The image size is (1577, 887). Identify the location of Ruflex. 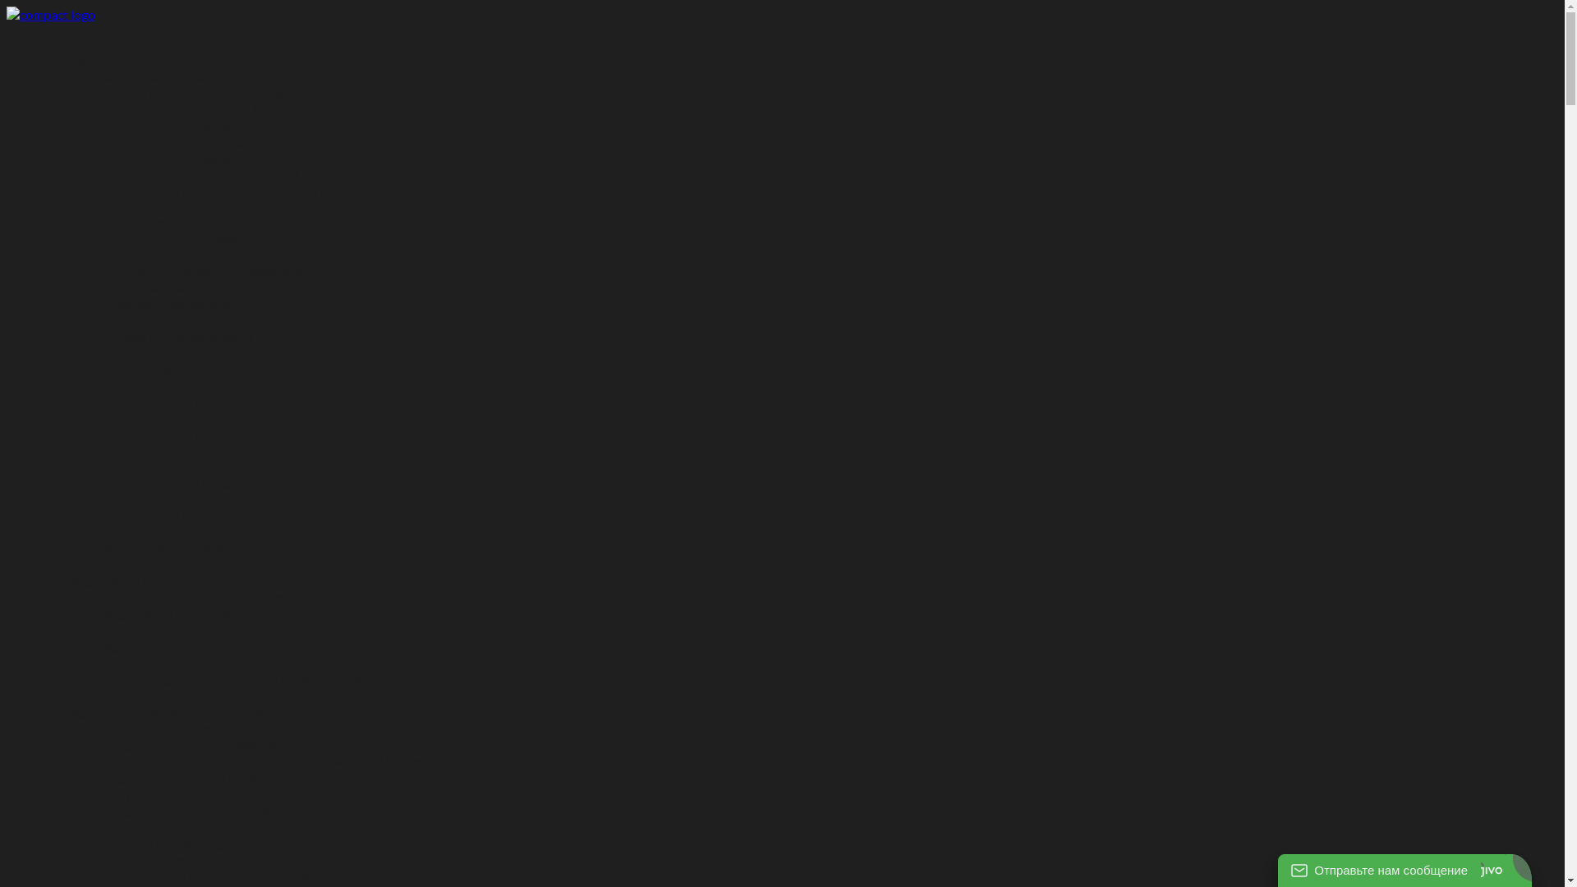
(156, 368).